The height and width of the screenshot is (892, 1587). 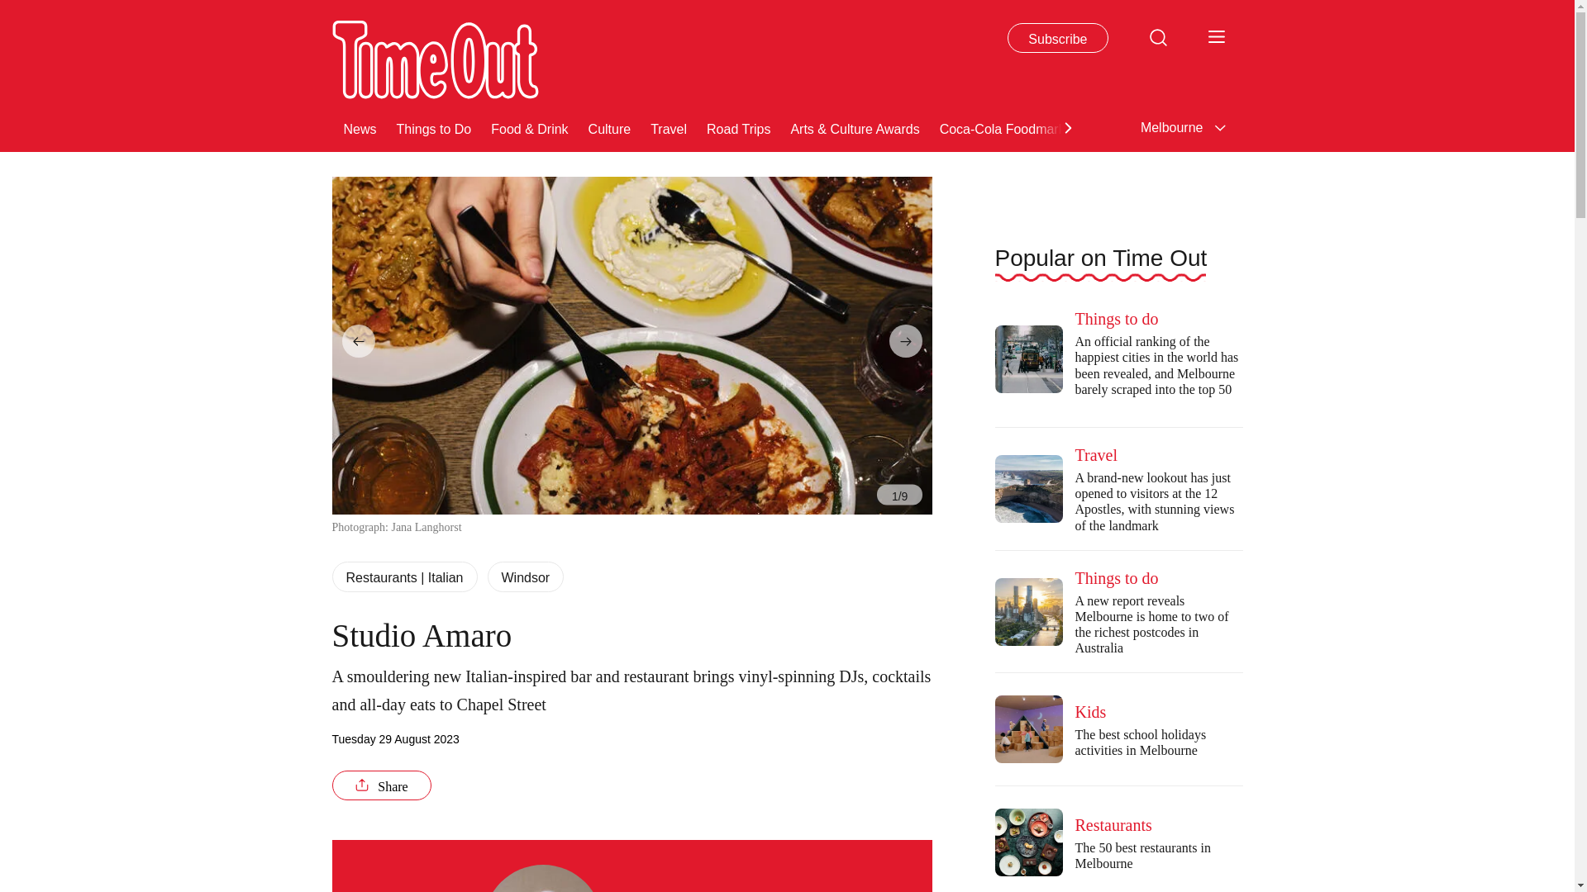 I want to click on Time In, so click(x=1506, y=127).